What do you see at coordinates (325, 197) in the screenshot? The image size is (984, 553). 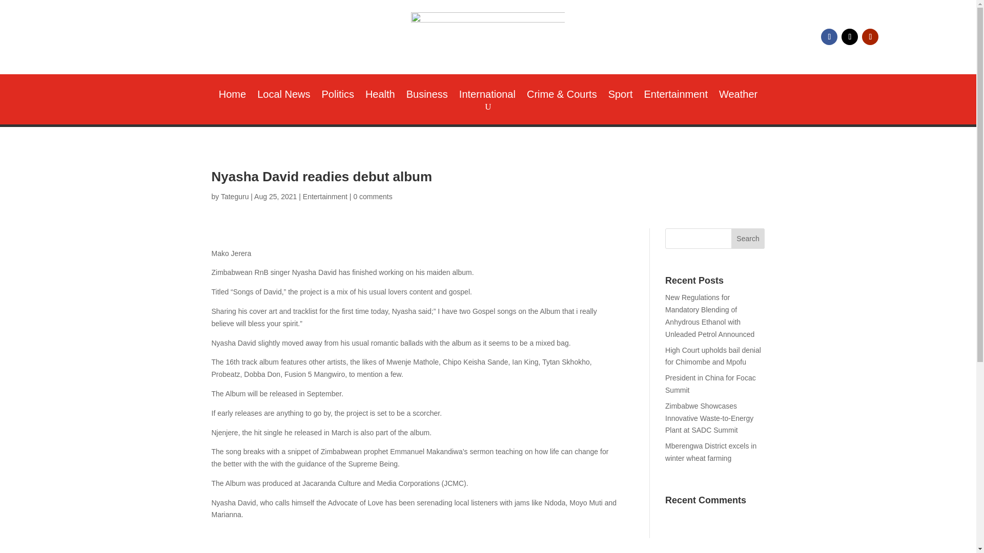 I see `Entertainment` at bounding box center [325, 197].